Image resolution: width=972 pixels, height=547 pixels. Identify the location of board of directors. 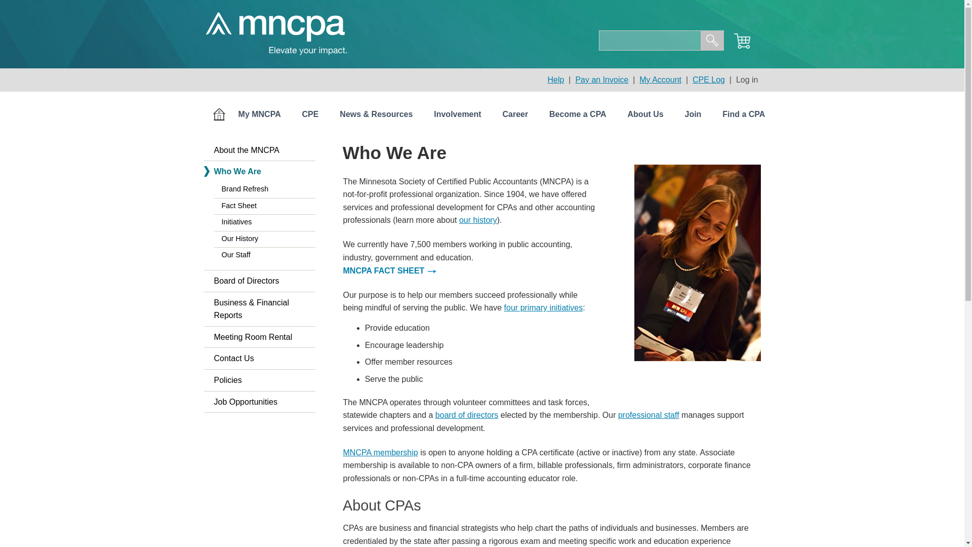
(467, 415).